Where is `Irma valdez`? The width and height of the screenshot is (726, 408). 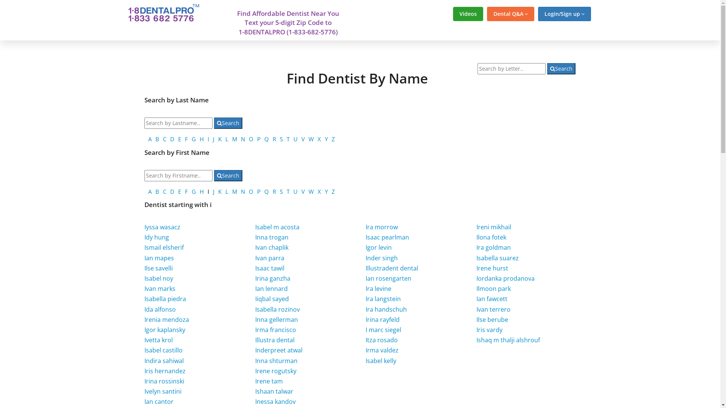
Irma valdez is located at coordinates (382, 350).